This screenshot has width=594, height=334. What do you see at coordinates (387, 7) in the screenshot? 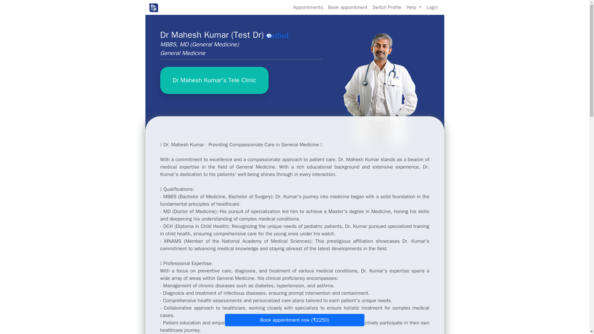
I see `Switch Profile` at bounding box center [387, 7].